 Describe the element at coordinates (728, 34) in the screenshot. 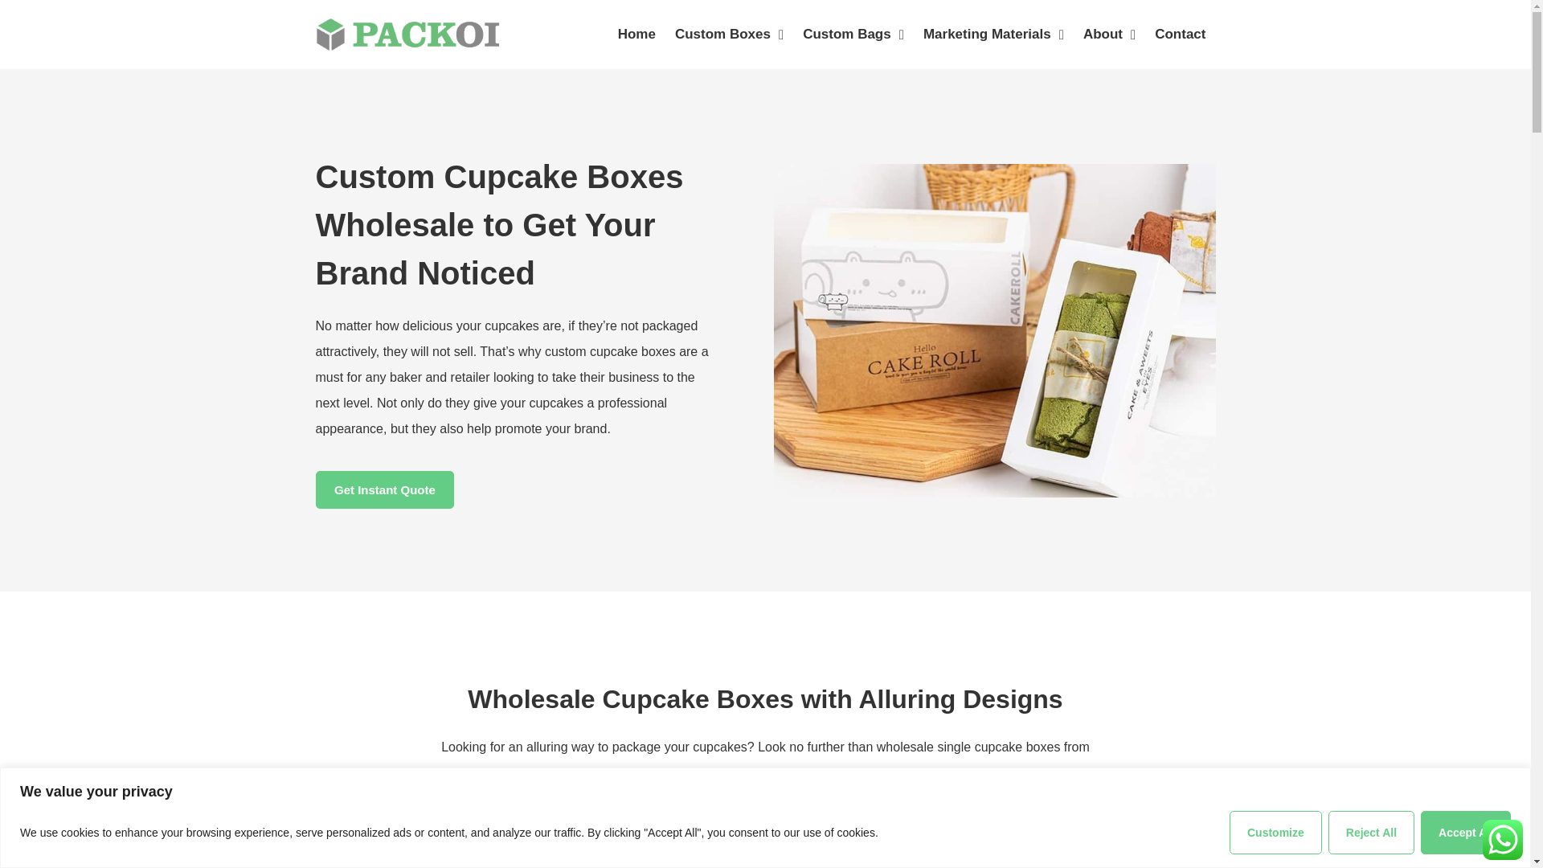

I see `Custom Boxes` at that location.